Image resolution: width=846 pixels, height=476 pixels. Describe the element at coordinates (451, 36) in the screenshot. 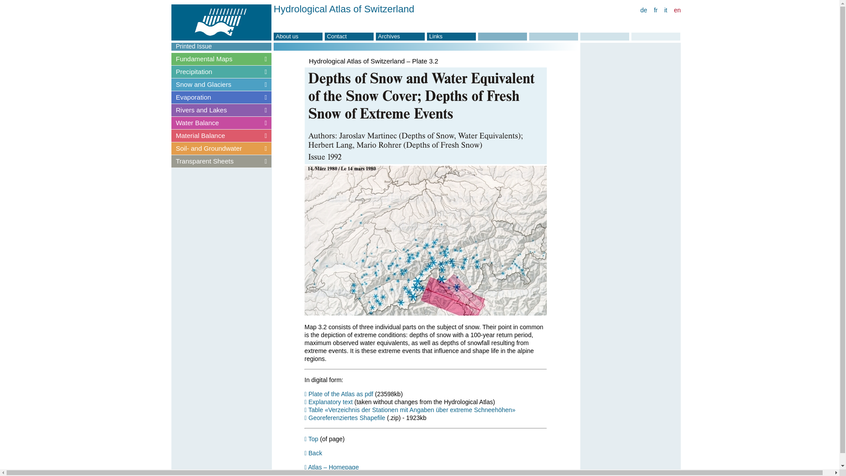

I see `Links` at that location.